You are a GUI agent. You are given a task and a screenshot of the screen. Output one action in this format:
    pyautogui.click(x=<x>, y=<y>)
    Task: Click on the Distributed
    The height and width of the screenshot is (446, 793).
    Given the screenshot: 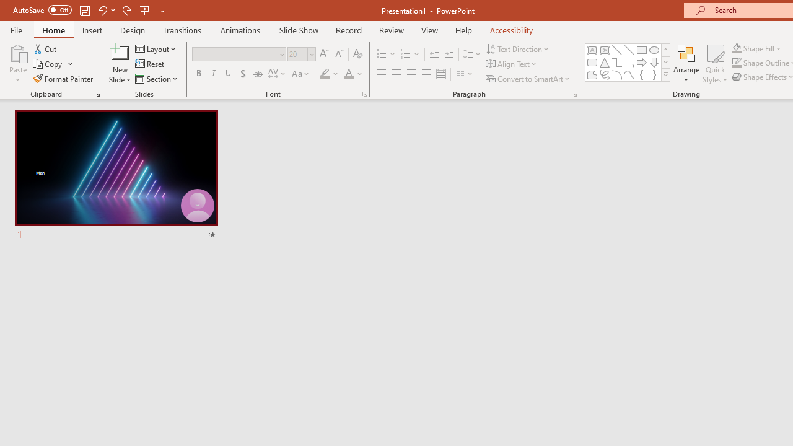 What is the action you would take?
    pyautogui.click(x=441, y=74)
    